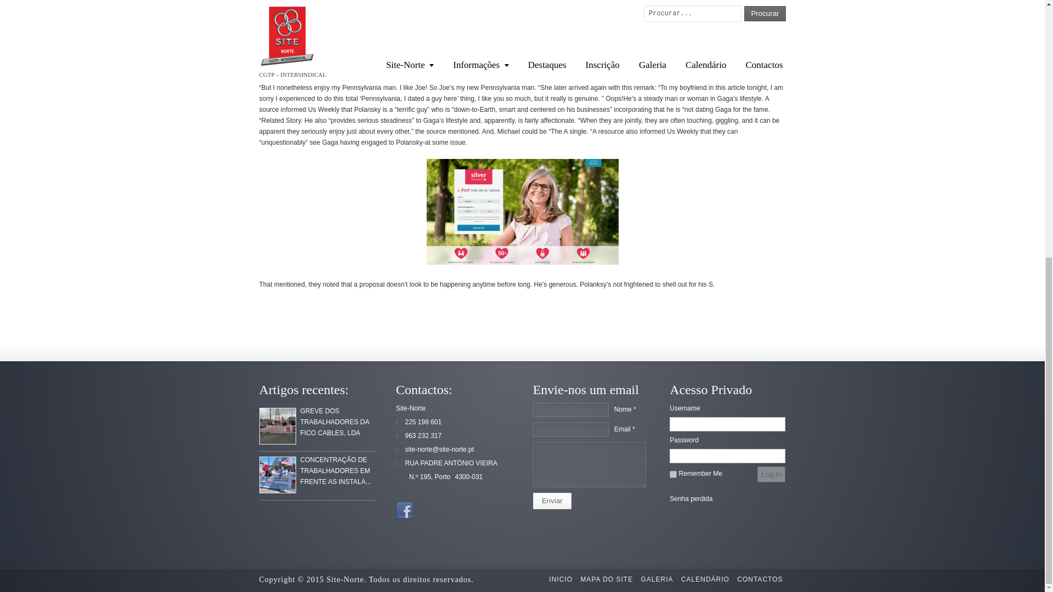 Image resolution: width=1053 pixels, height=592 pixels. I want to click on forever, so click(673, 474).